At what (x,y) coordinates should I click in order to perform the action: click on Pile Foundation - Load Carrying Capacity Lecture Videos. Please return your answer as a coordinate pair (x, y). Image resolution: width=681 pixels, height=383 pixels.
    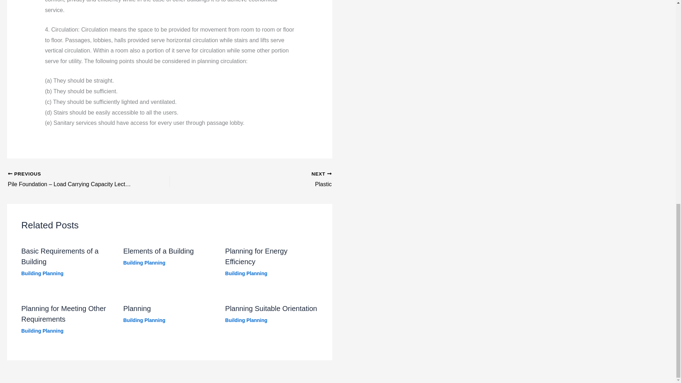
    Looking at the image, I should click on (73, 179).